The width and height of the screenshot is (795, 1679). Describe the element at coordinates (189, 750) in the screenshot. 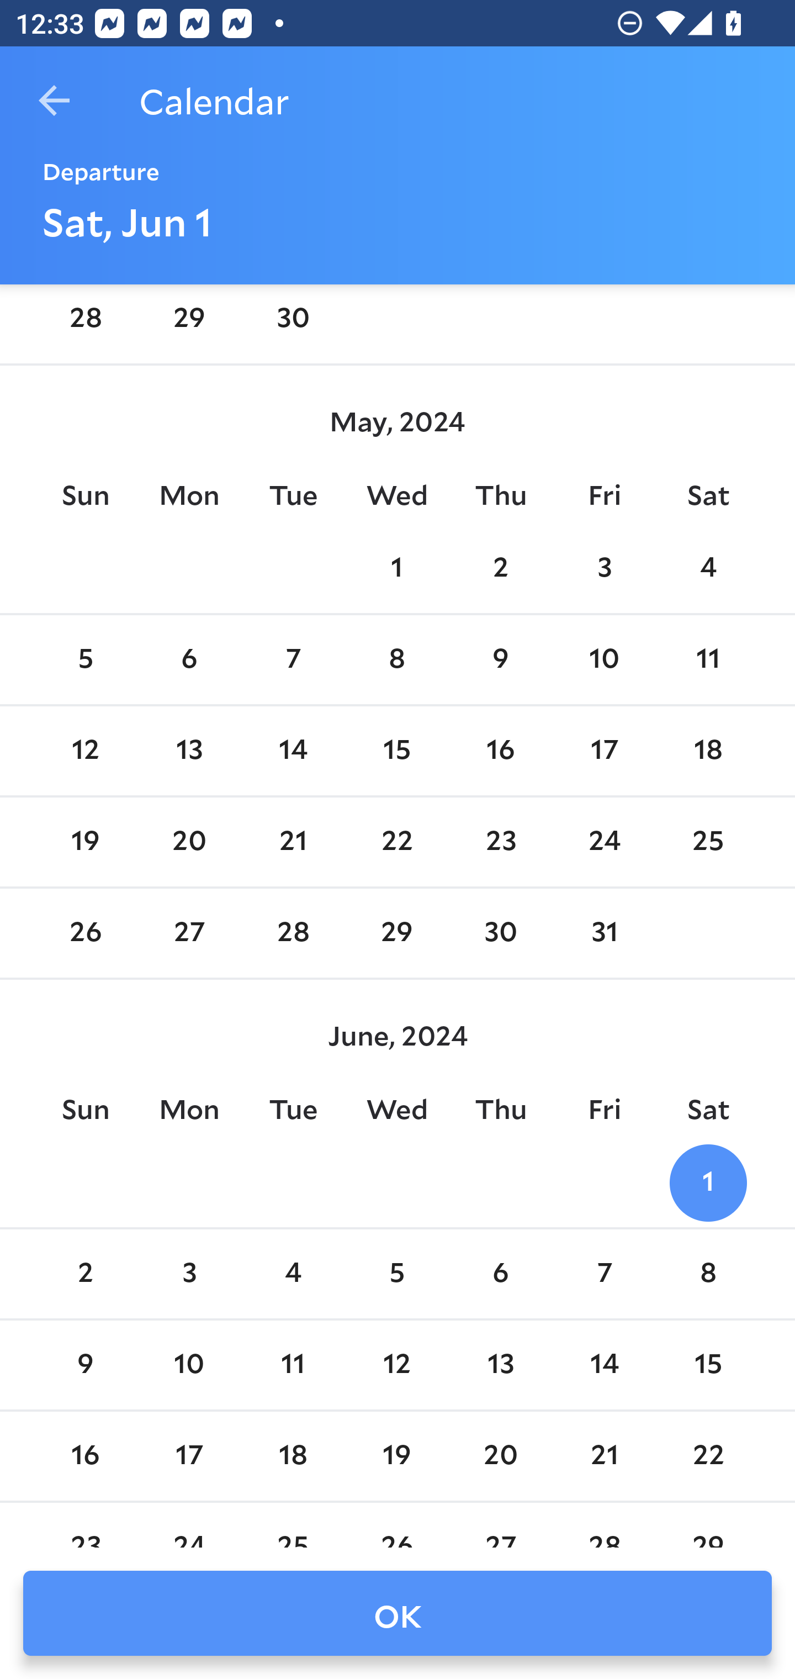

I see `13` at that location.